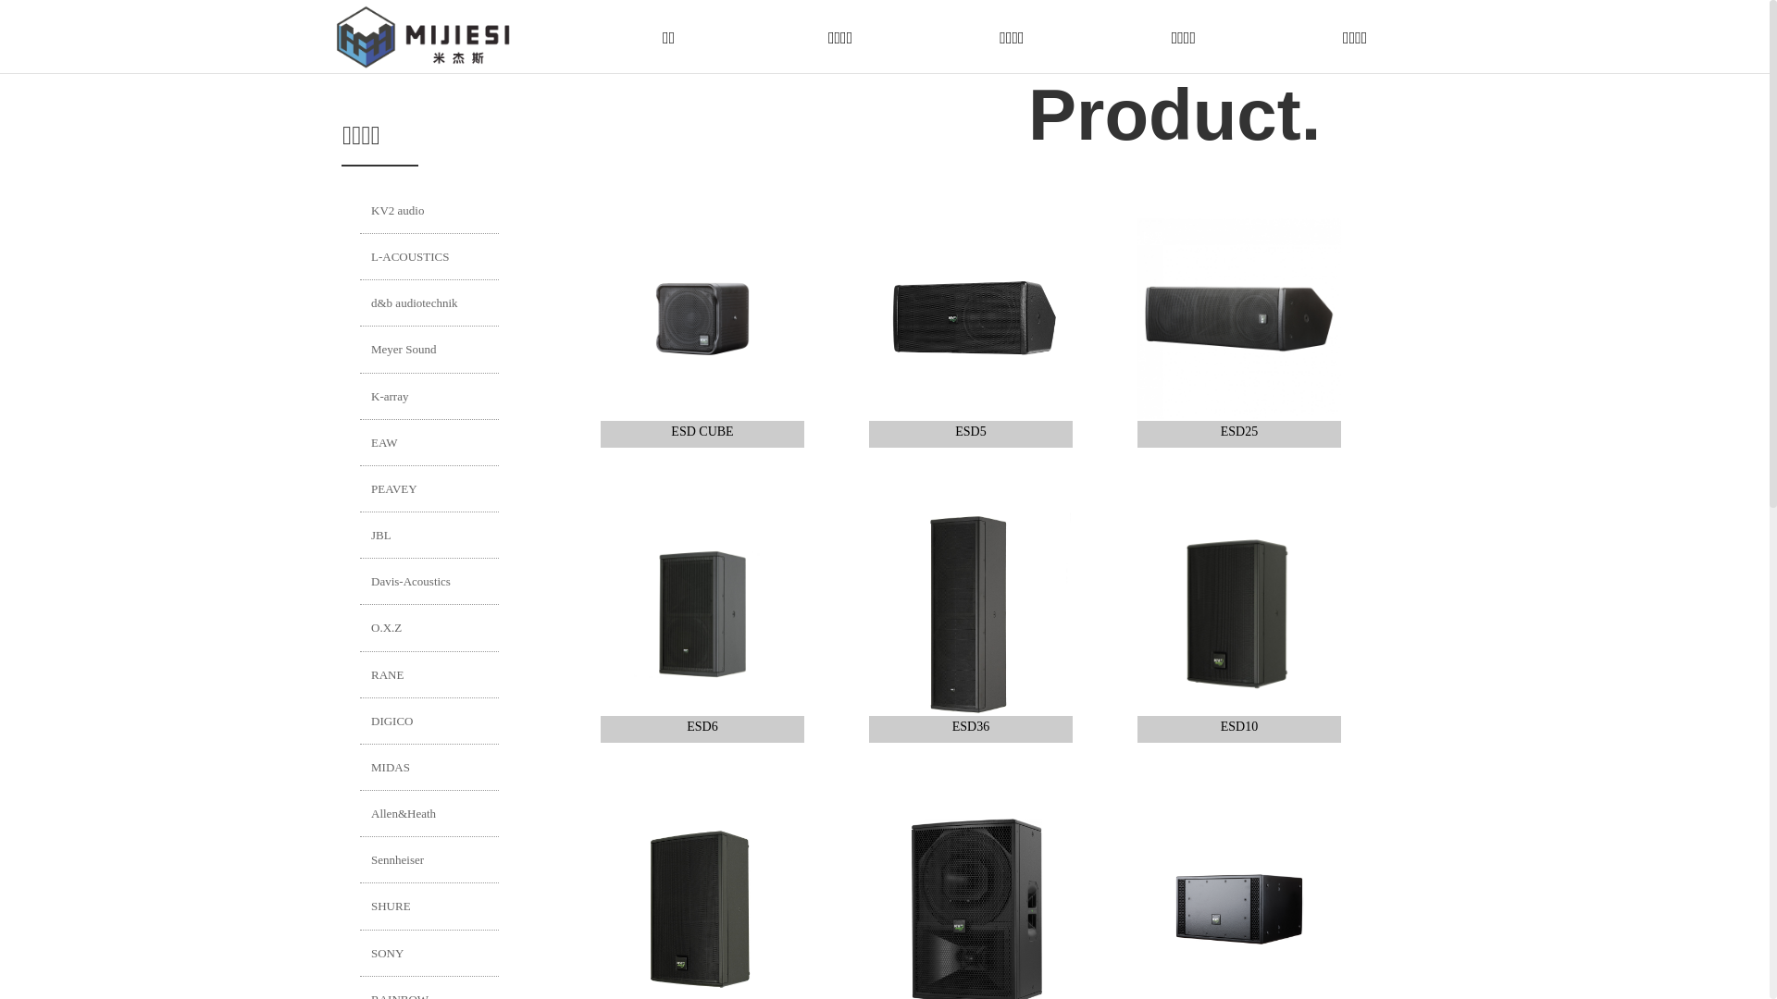 This screenshot has width=1777, height=999. Describe the element at coordinates (429, 953) in the screenshot. I see `SONY` at that location.